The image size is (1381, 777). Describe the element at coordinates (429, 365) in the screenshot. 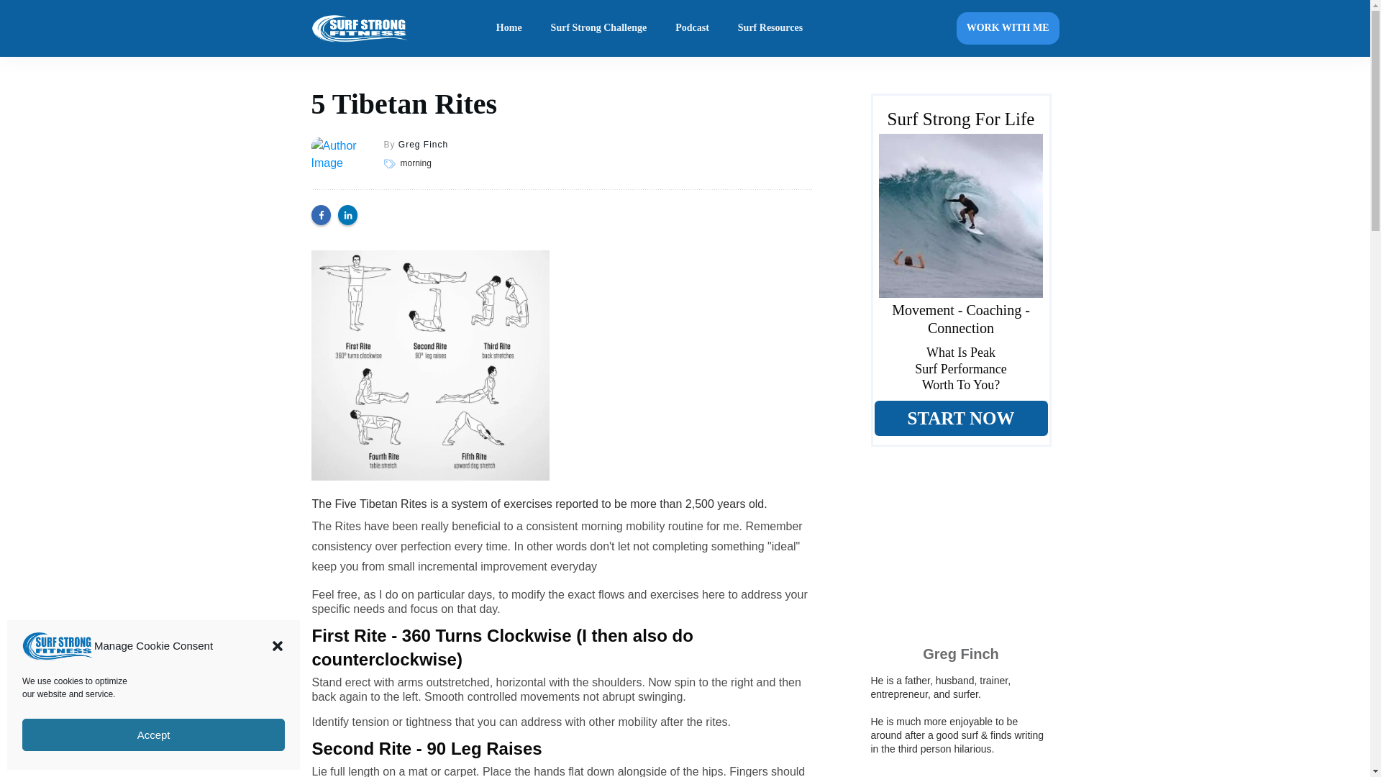

I see `Screen Shot 2022-04-18 at 4.32.34 PM` at that location.